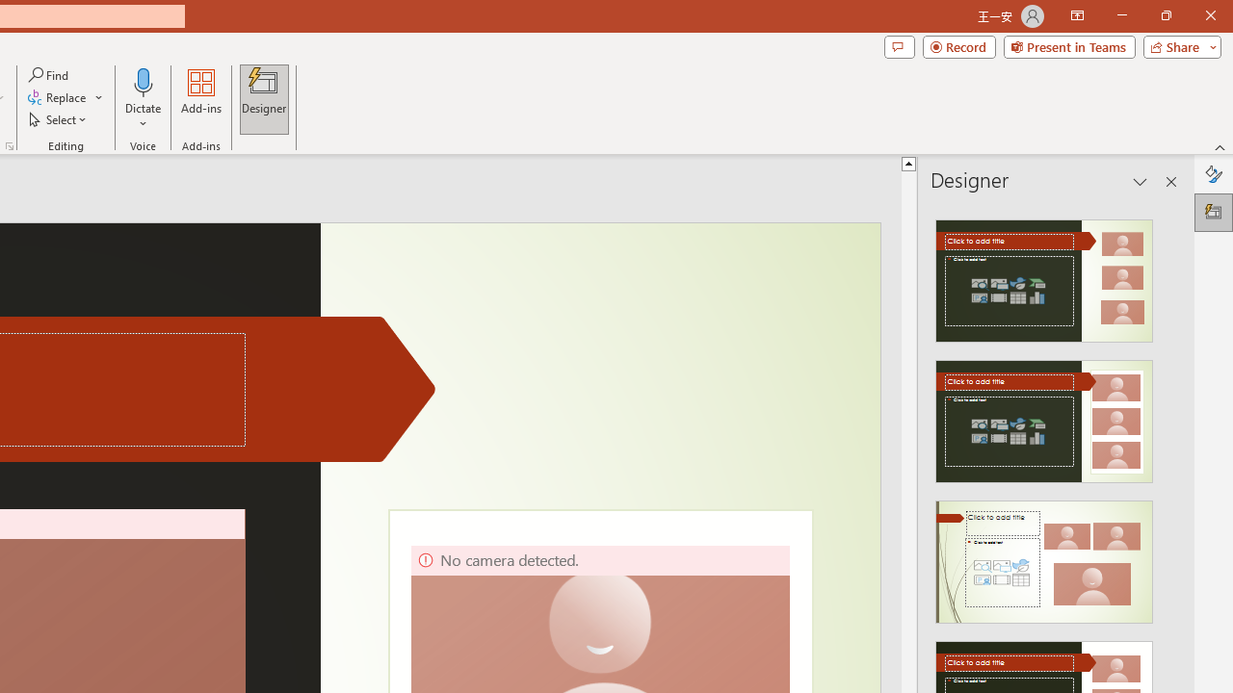 This screenshot has height=693, width=1233. What do you see at coordinates (1171, 181) in the screenshot?
I see `Close pane` at bounding box center [1171, 181].